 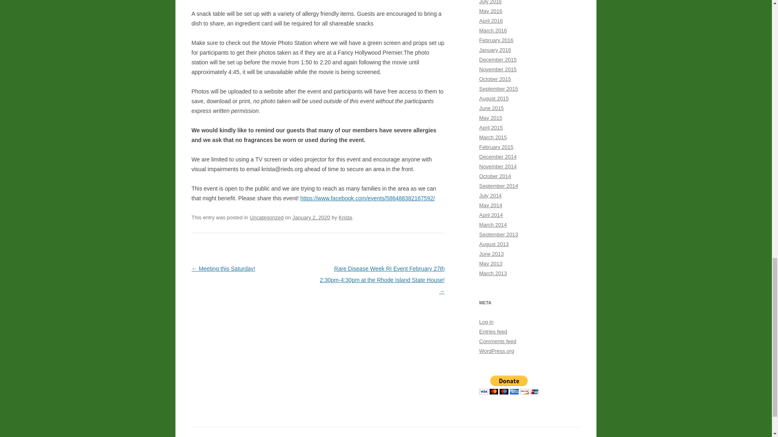 What do you see at coordinates (311, 218) in the screenshot?
I see `January 2, 2020` at bounding box center [311, 218].